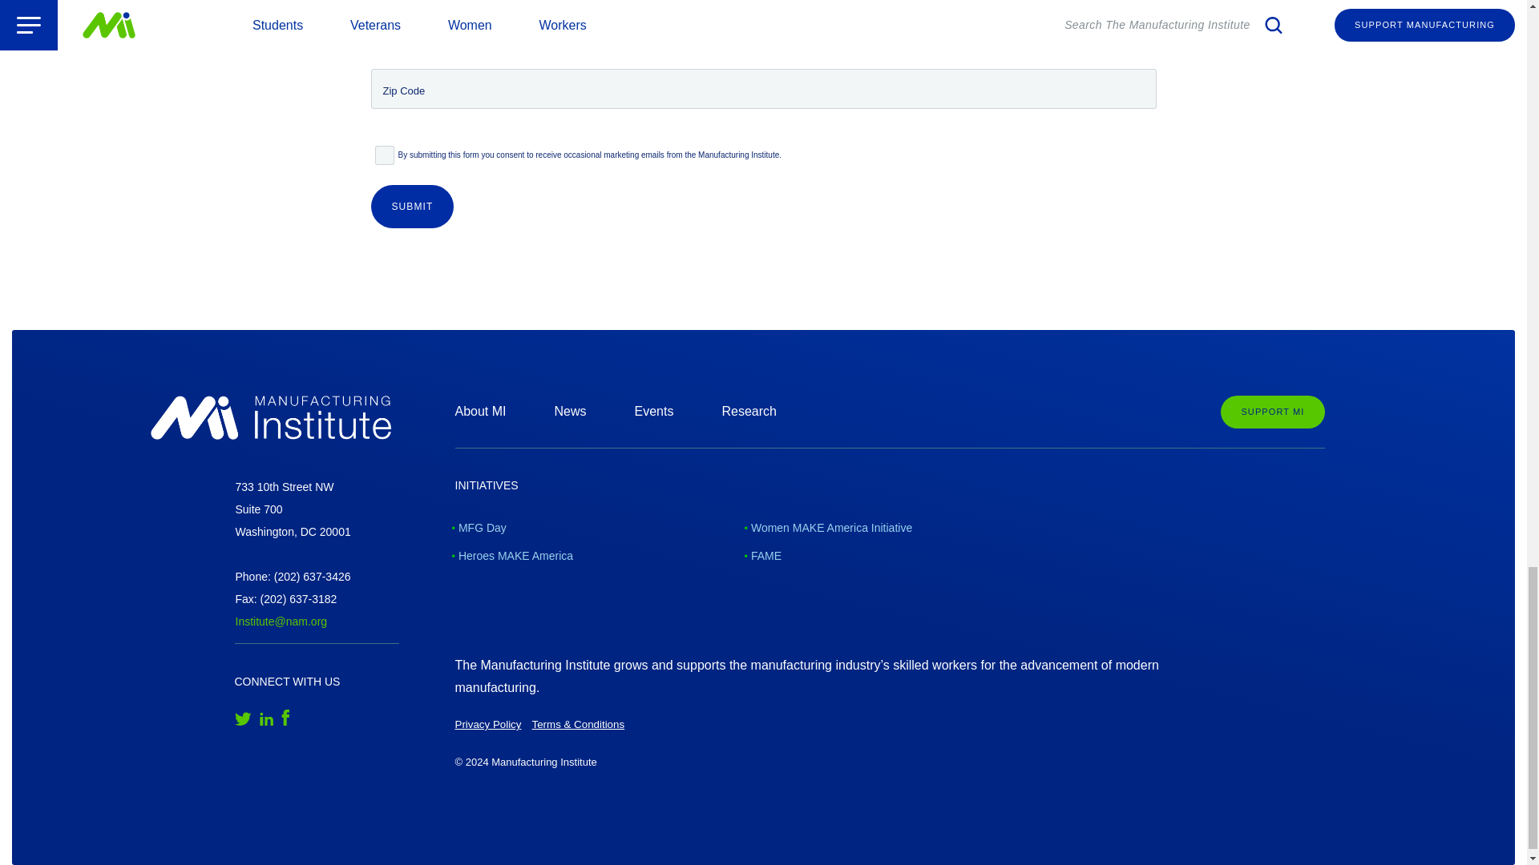 The image size is (1539, 865). I want to click on Heroes MAKE America, so click(515, 556).